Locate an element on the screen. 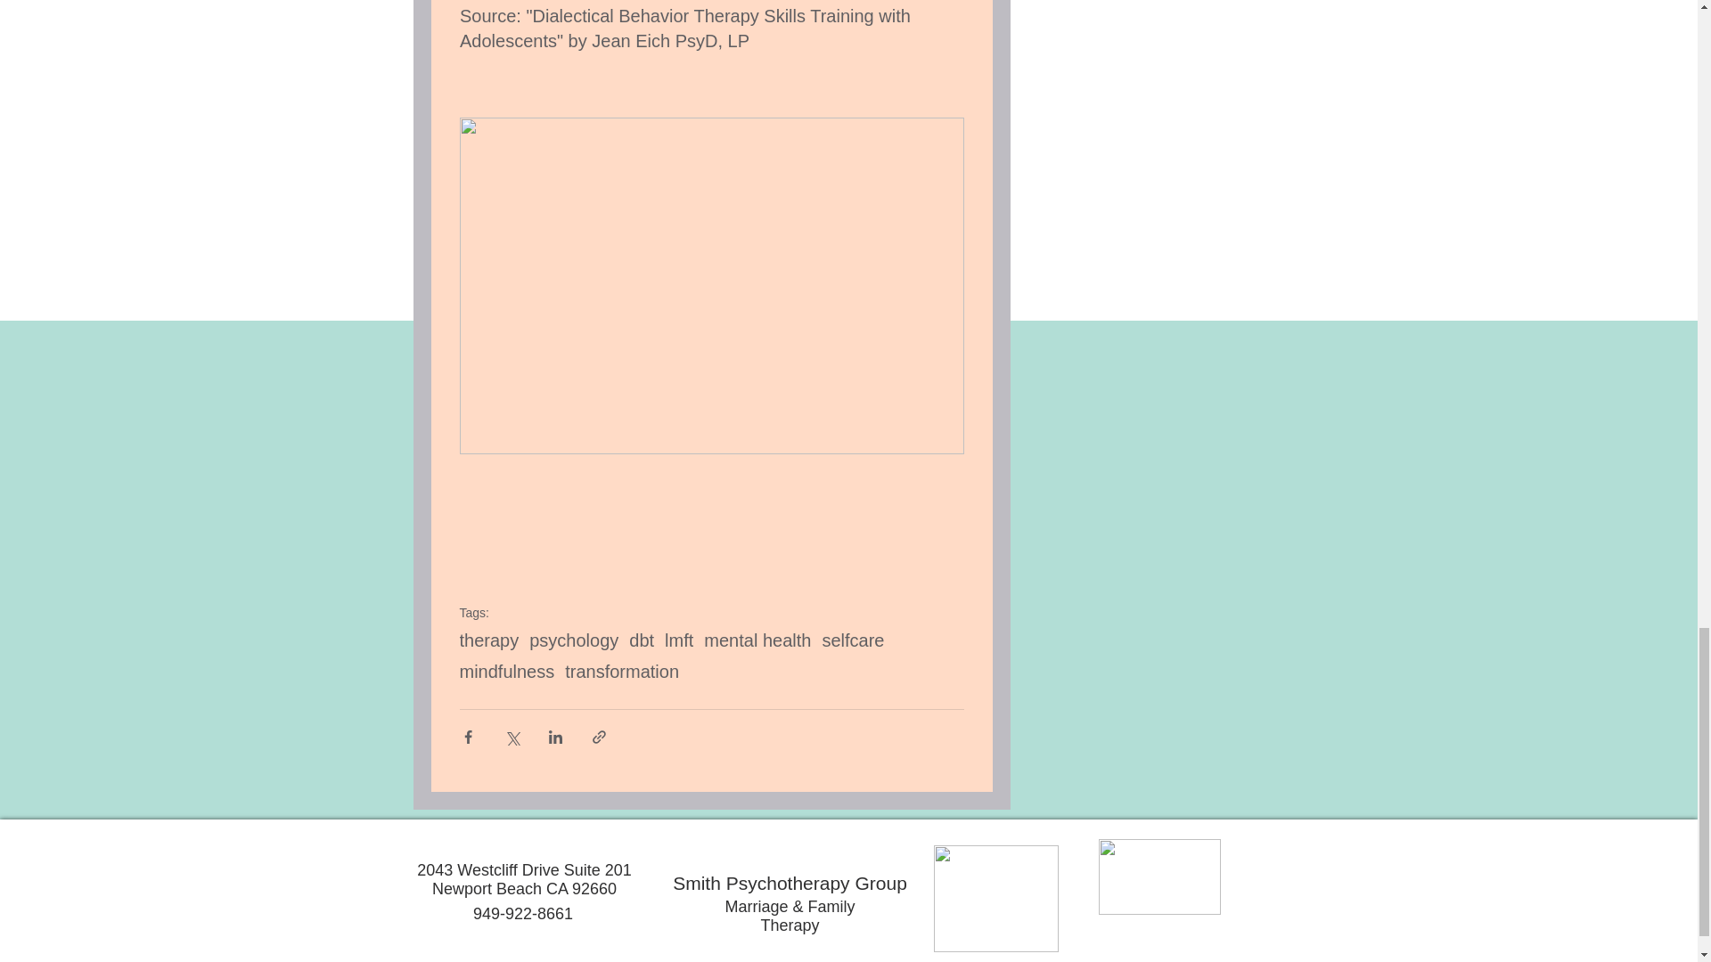 Image resolution: width=1711 pixels, height=962 pixels. psychology is located at coordinates (573, 641).